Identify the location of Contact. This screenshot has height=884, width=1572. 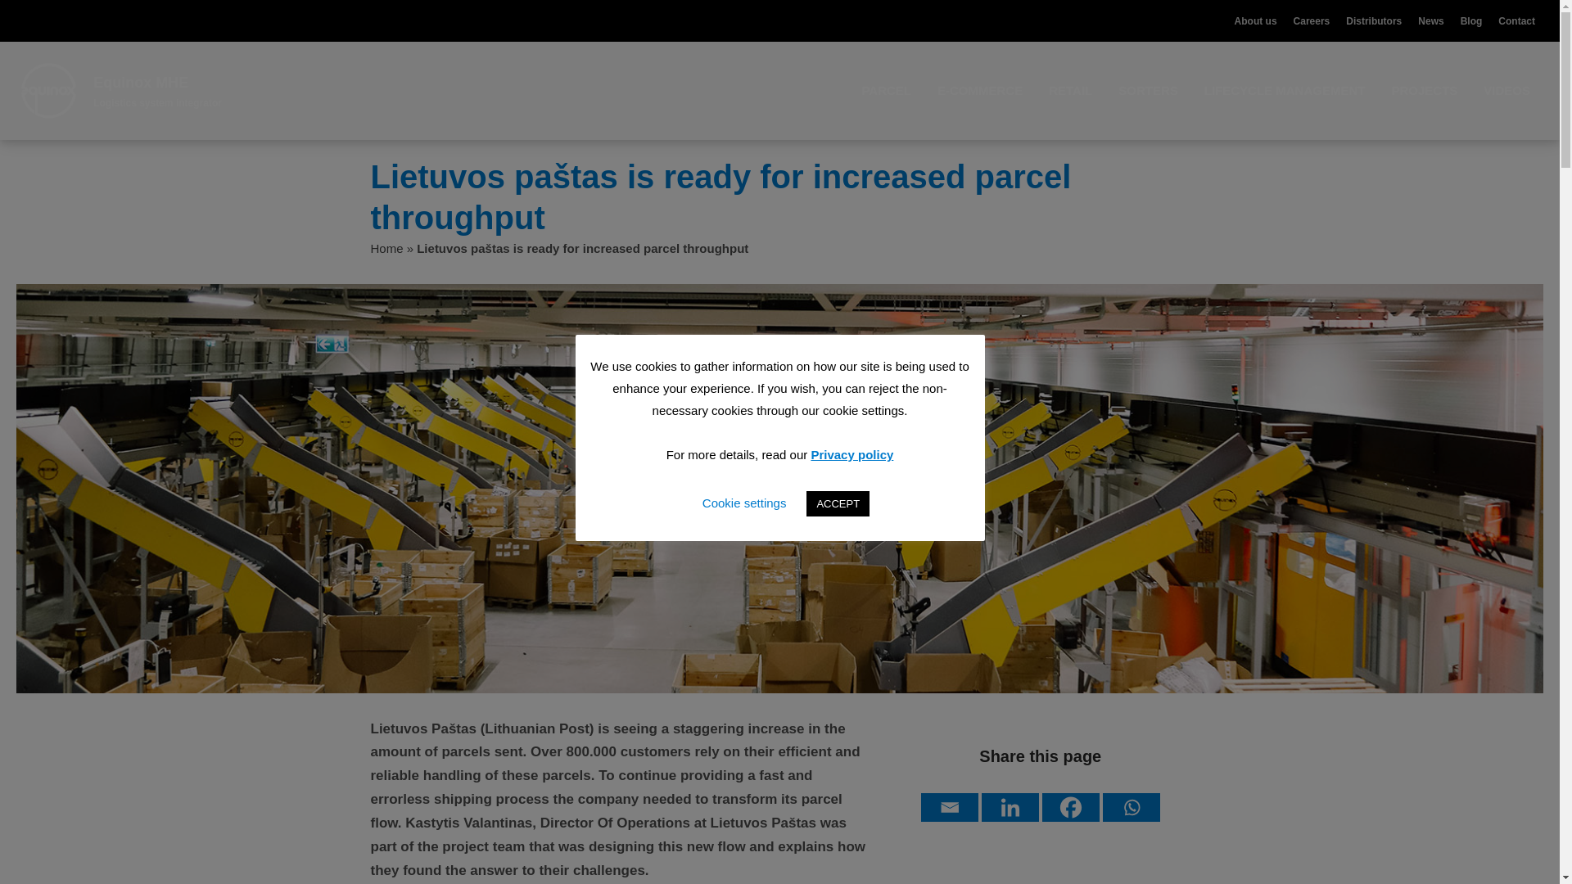
(1516, 21).